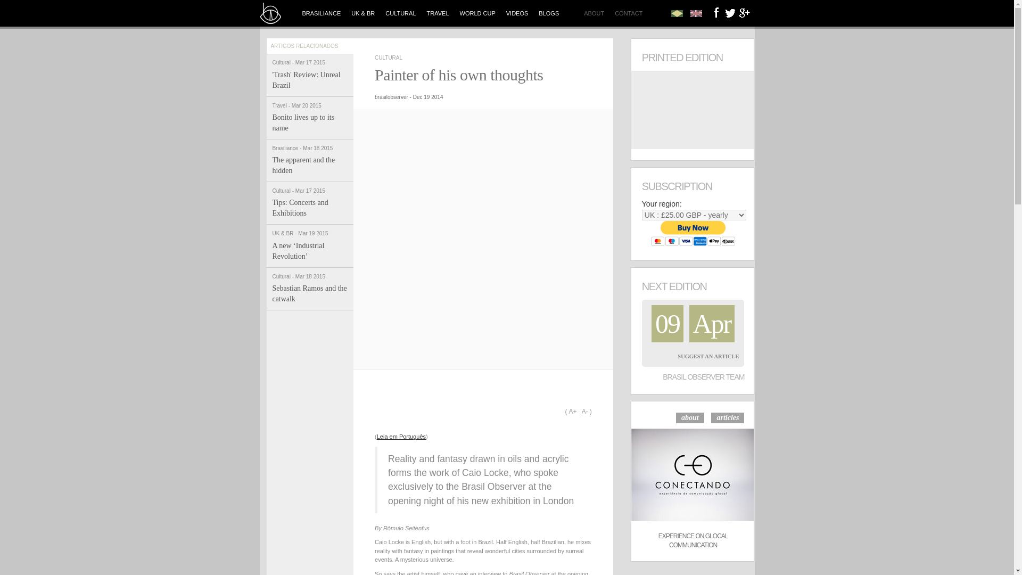  What do you see at coordinates (322, 13) in the screenshot?
I see `BRASILIANCE` at bounding box center [322, 13].